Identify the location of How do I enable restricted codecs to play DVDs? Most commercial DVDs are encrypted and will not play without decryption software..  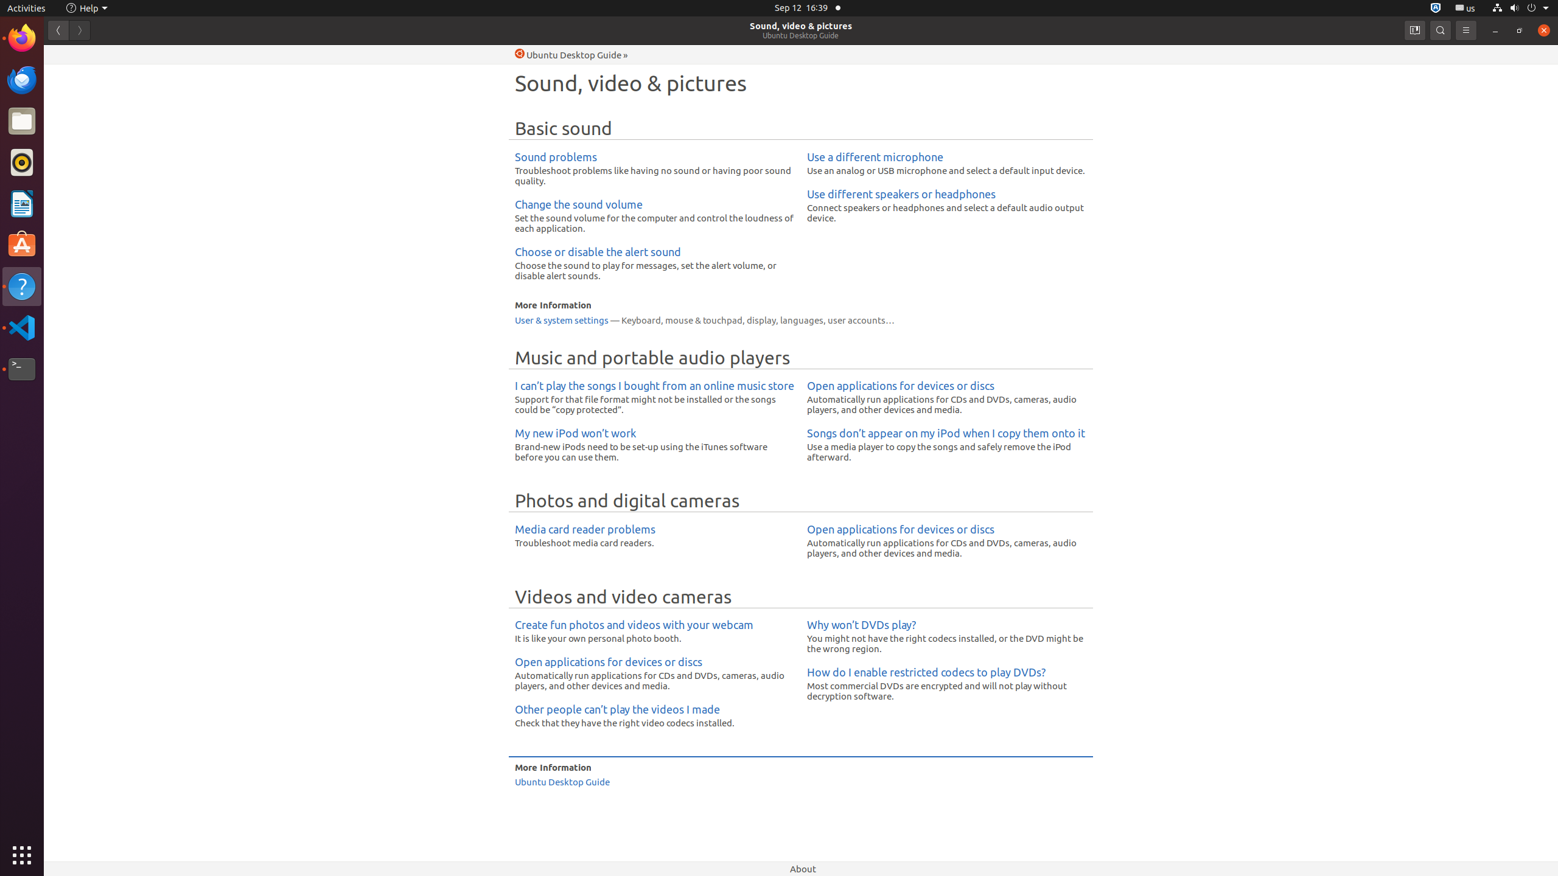
(947, 684).